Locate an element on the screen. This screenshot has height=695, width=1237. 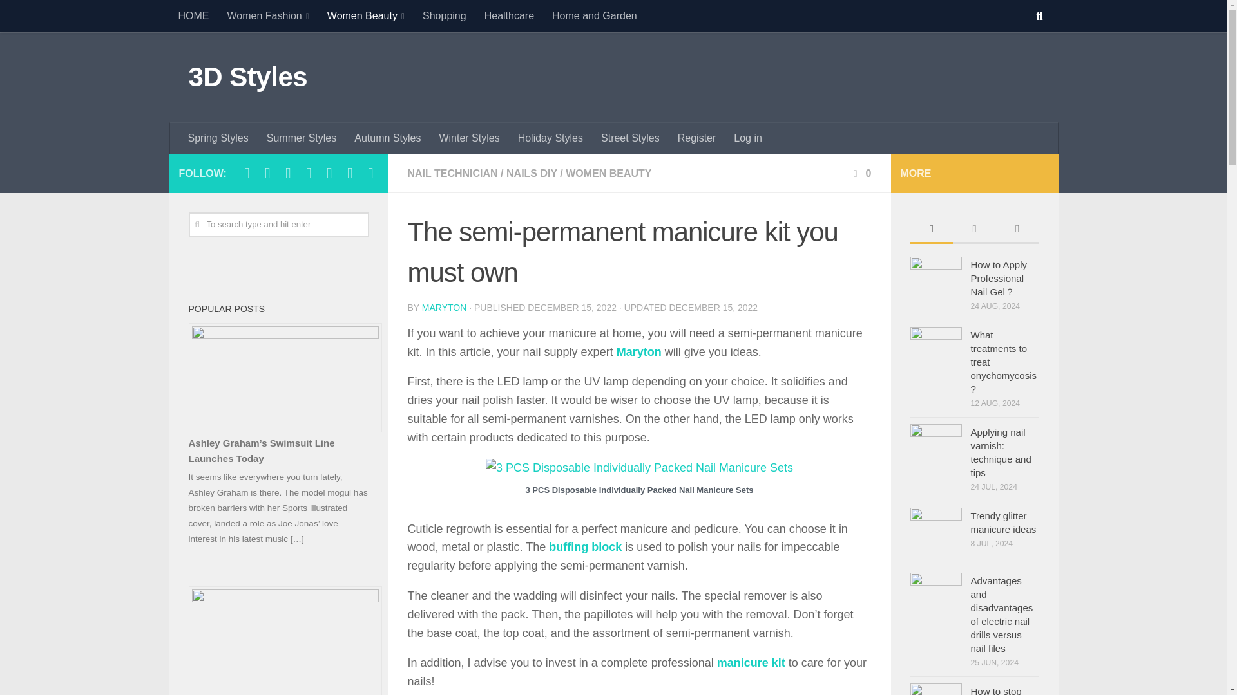
Women Fashion is located at coordinates (267, 15).